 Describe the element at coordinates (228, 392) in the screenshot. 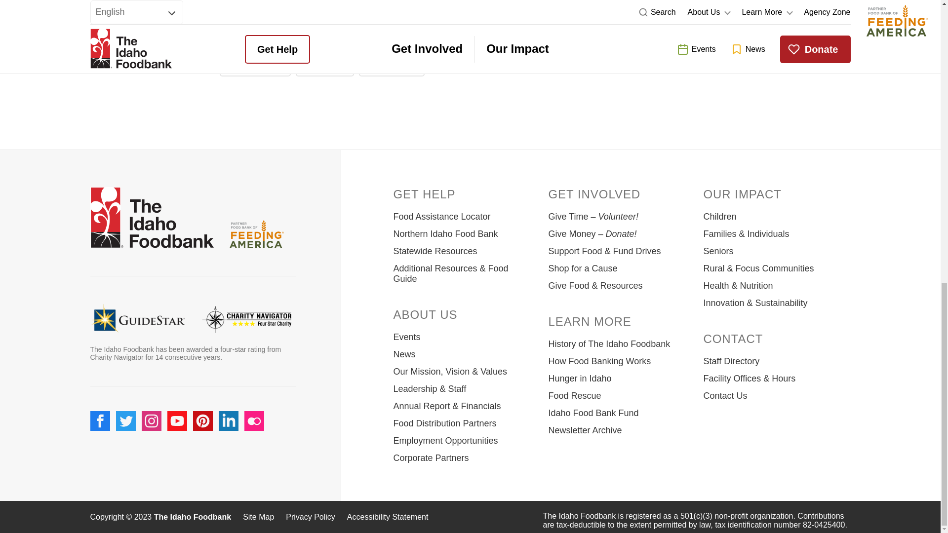

I see `linkedin` at that location.